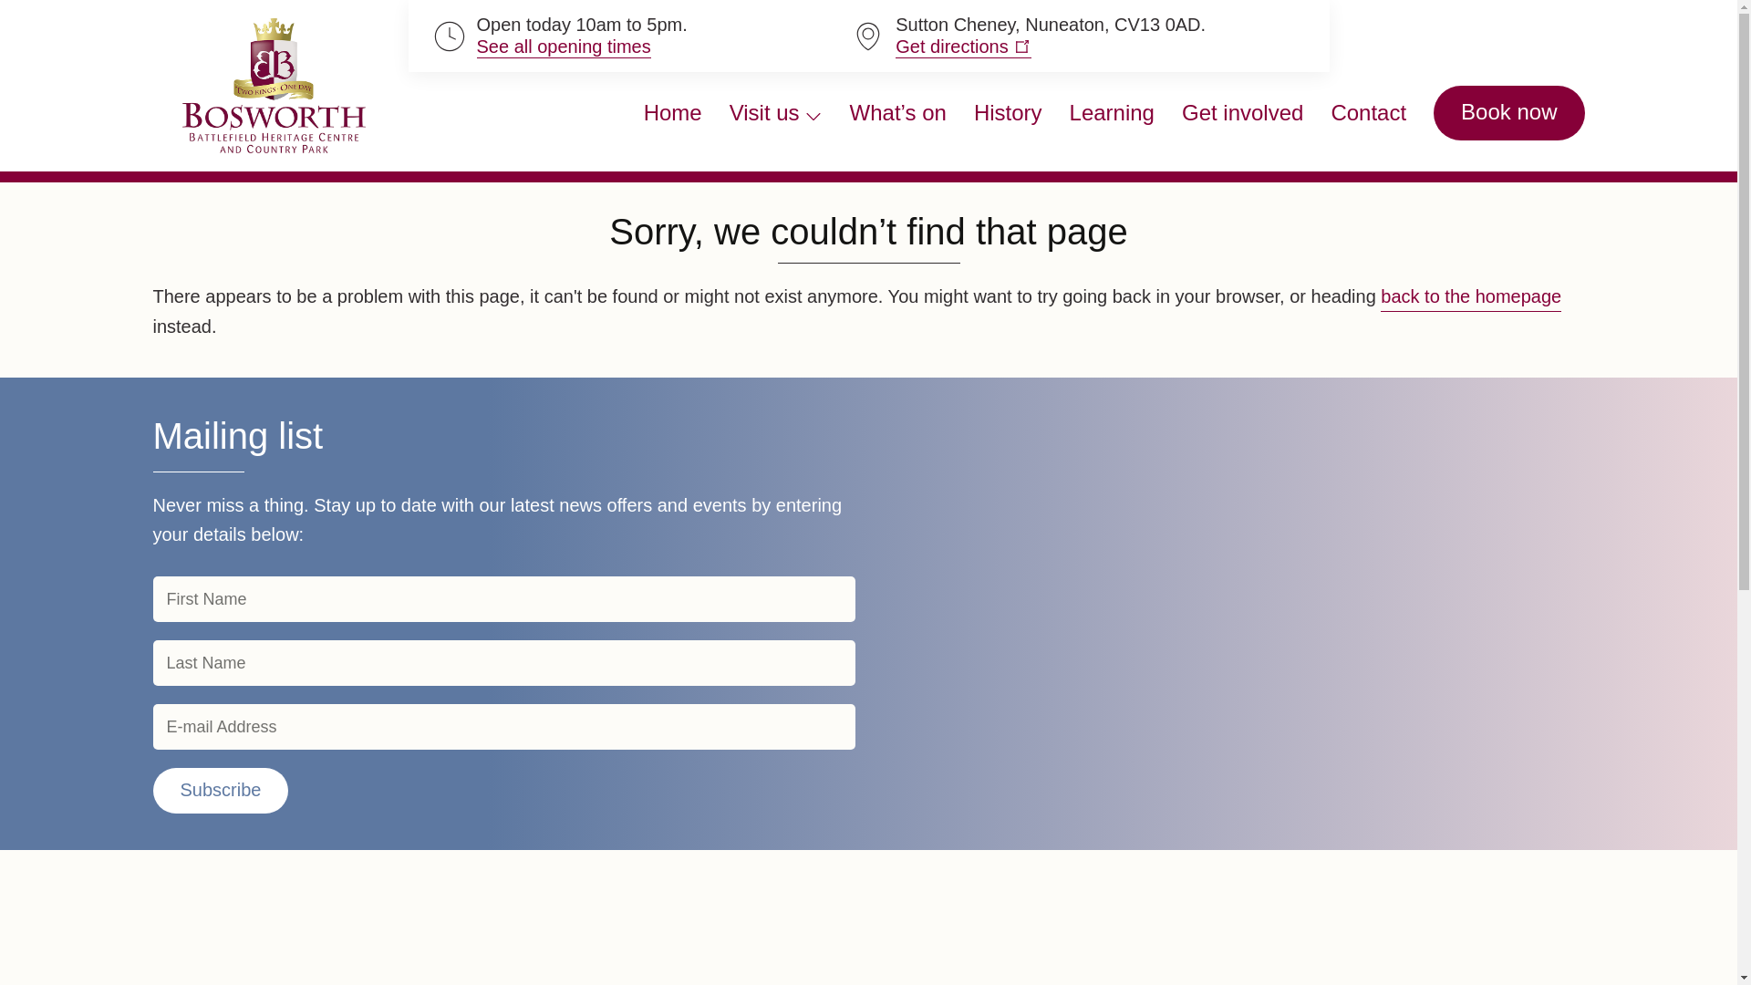 The image size is (1751, 985). I want to click on Learning, so click(1112, 113).